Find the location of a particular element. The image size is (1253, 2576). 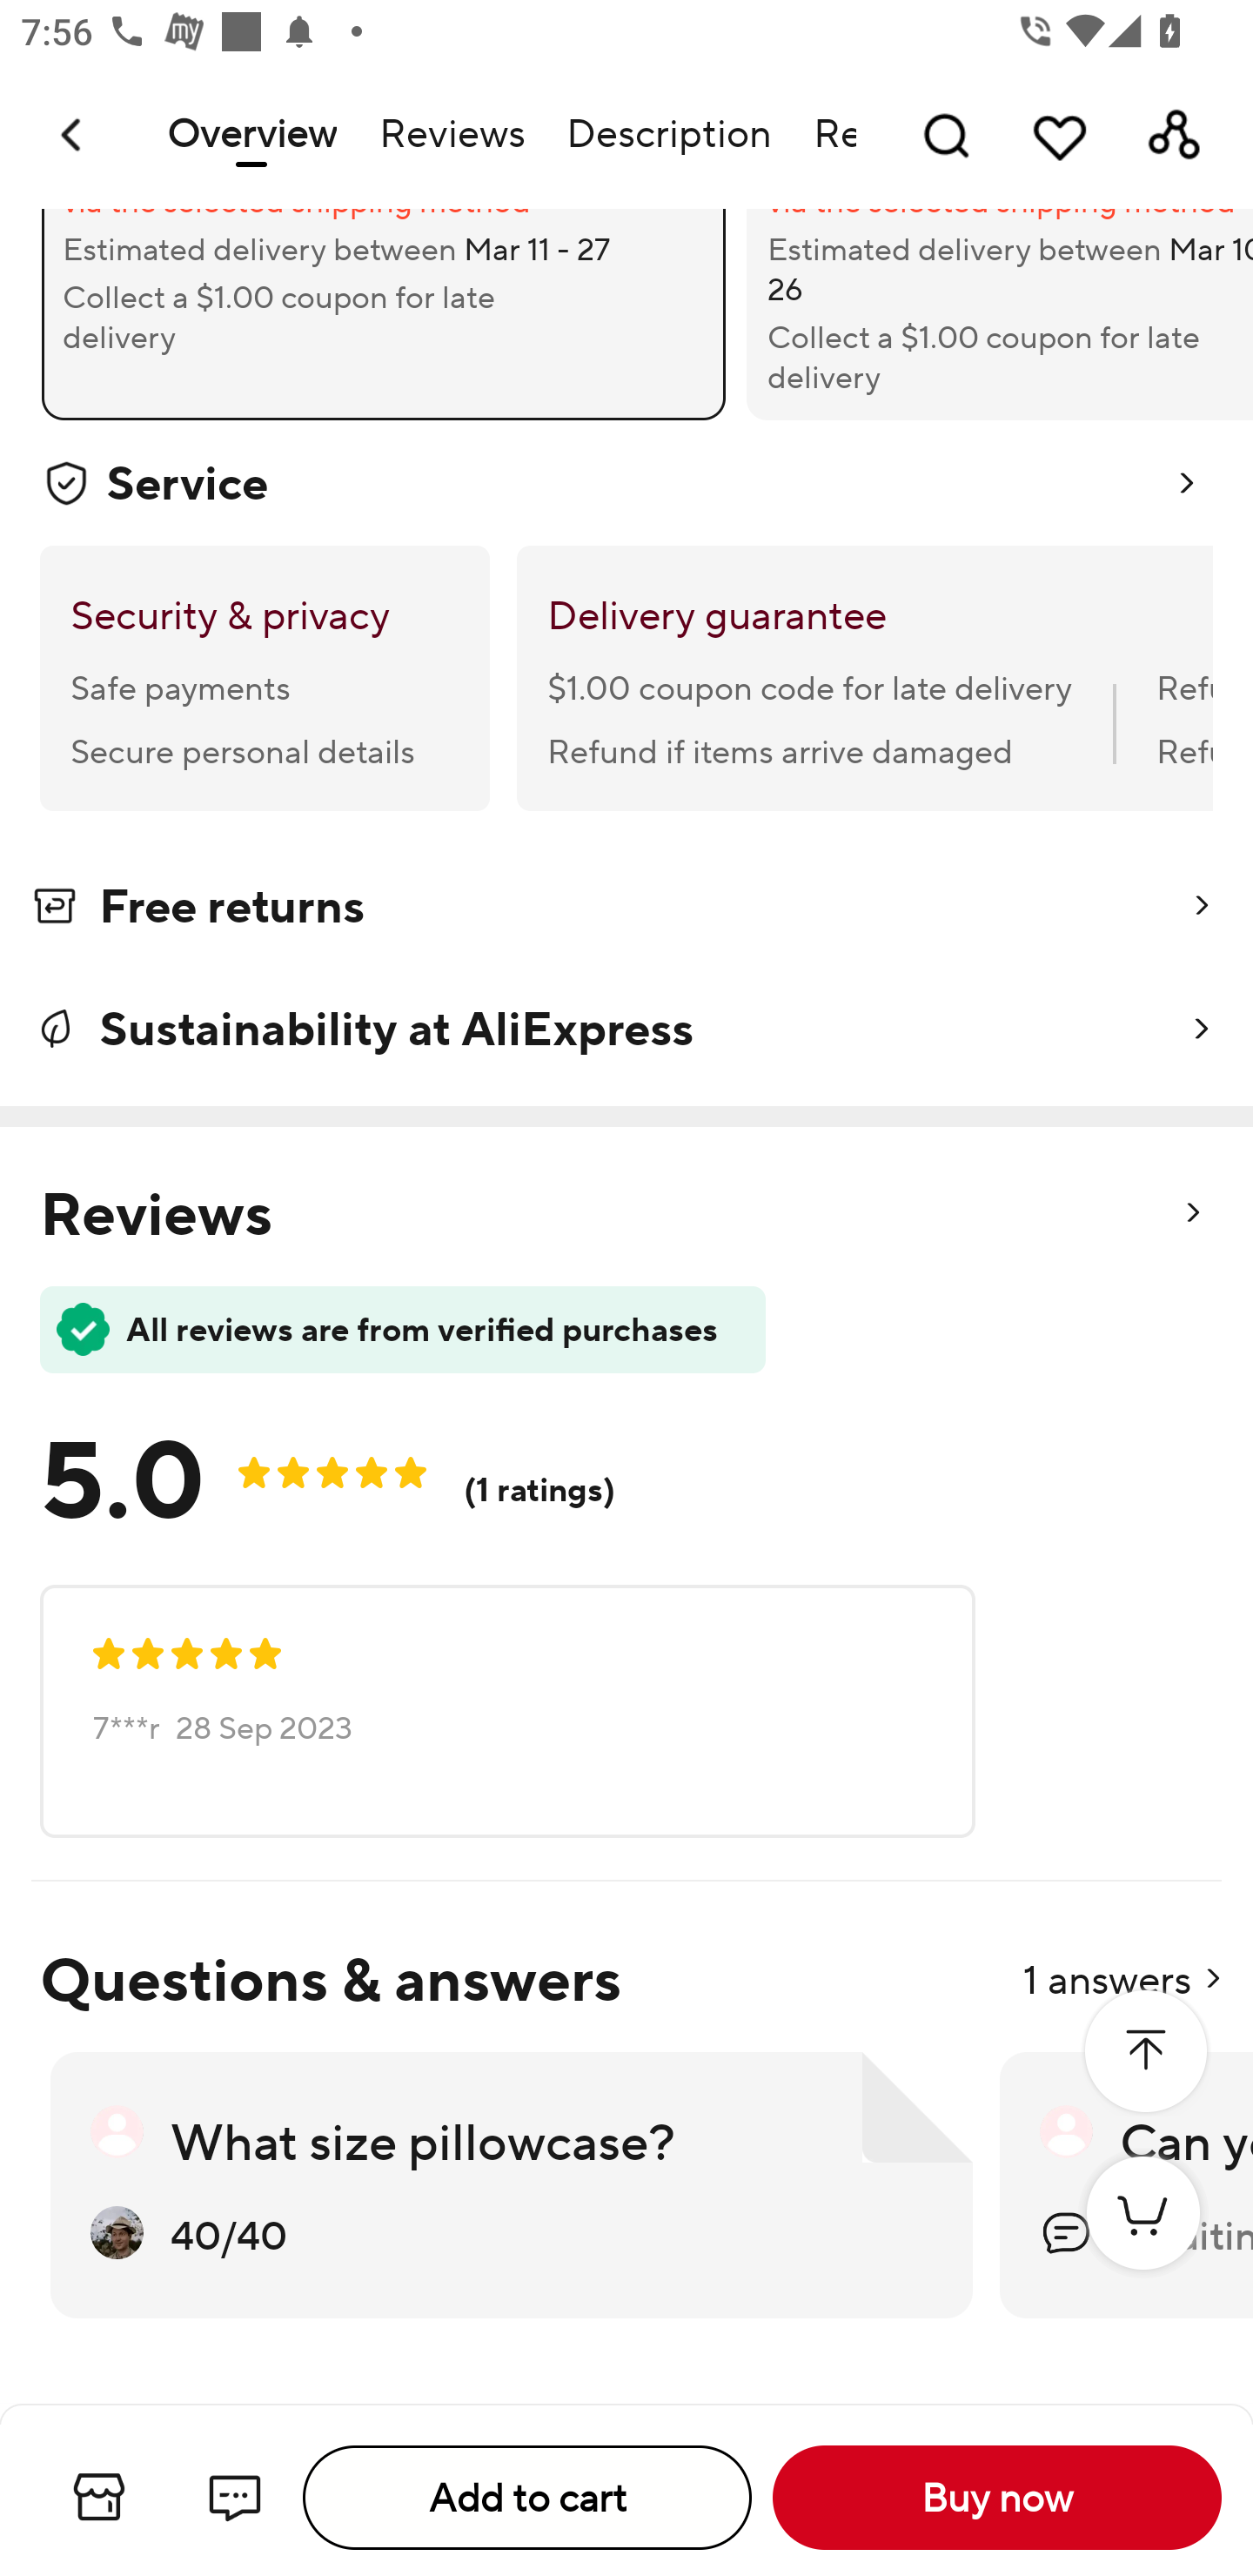

Add to cart is located at coordinates (527, 2498).